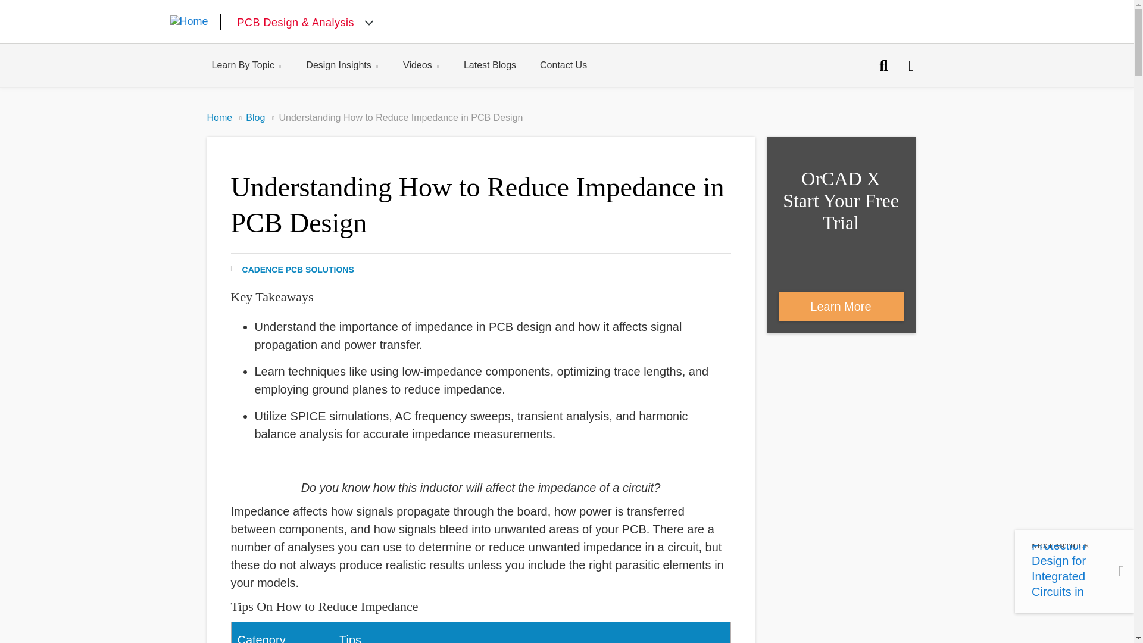 This screenshot has height=643, width=1143. I want to click on Open Search Box, so click(883, 65).